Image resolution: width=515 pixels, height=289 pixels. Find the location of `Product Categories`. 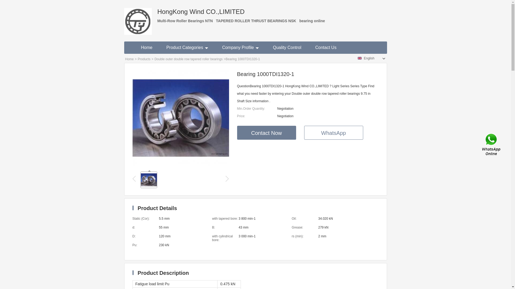

Product Categories is located at coordinates (187, 48).